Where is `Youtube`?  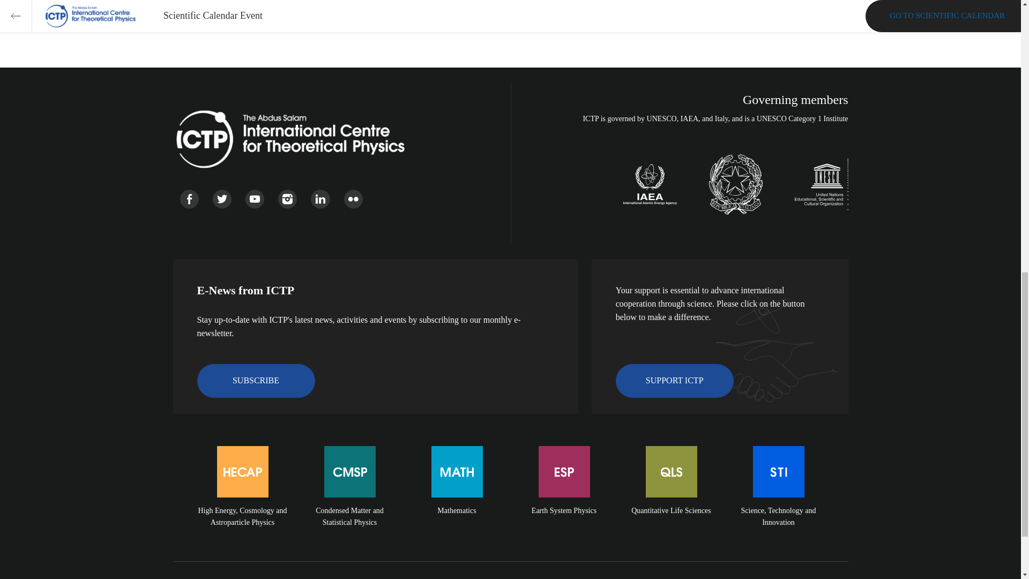 Youtube is located at coordinates (255, 199).